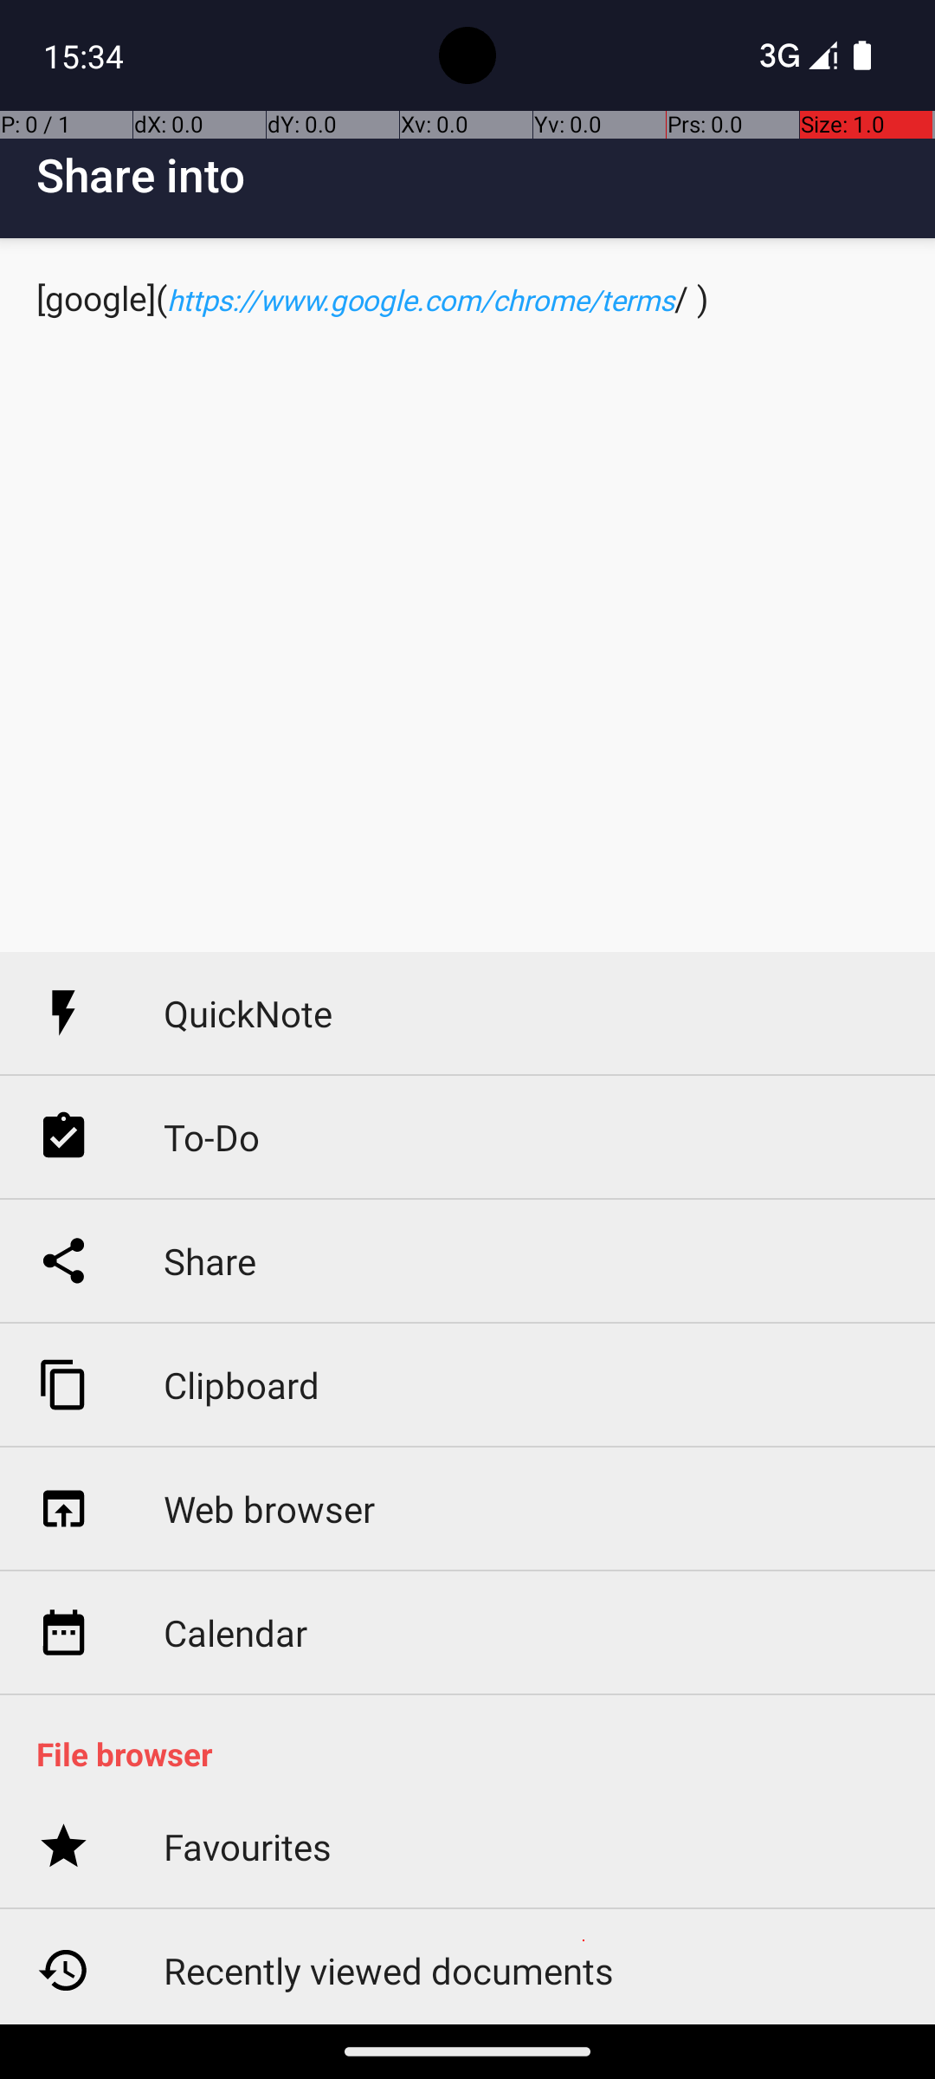  I want to click on QuickNote, so click(248, 1014).